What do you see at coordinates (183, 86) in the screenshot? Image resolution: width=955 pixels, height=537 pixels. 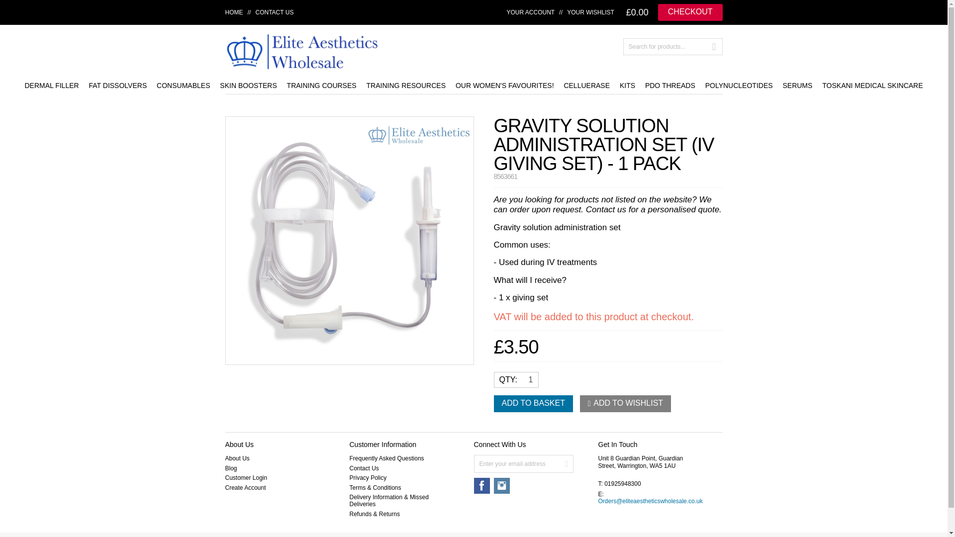 I see `CONSUMABLES` at bounding box center [183, 86].